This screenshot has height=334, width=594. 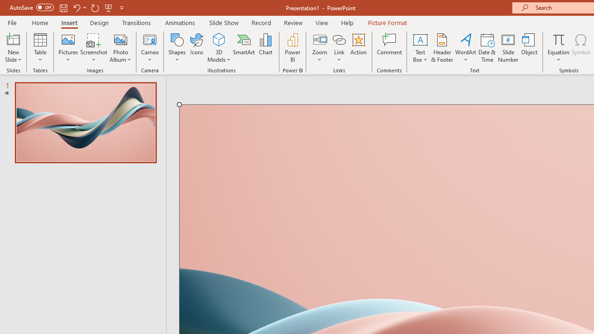 What do you see at coordinates (390, 47) in the screenshot?
I see `Comment` at bounding box center [390, 47].